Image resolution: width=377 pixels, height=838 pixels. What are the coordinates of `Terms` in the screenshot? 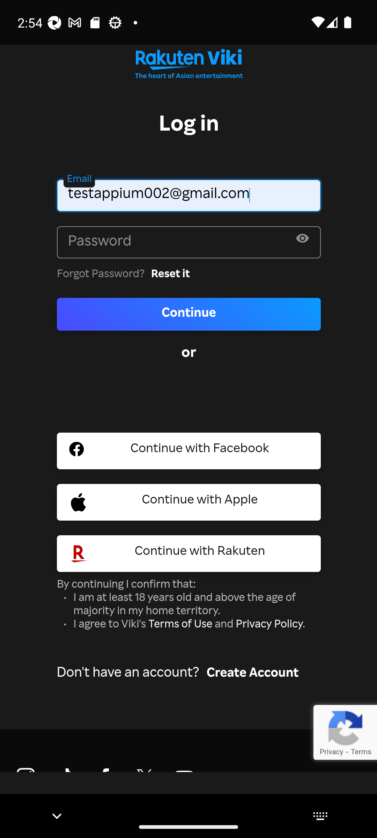 It's located at (361, 751).